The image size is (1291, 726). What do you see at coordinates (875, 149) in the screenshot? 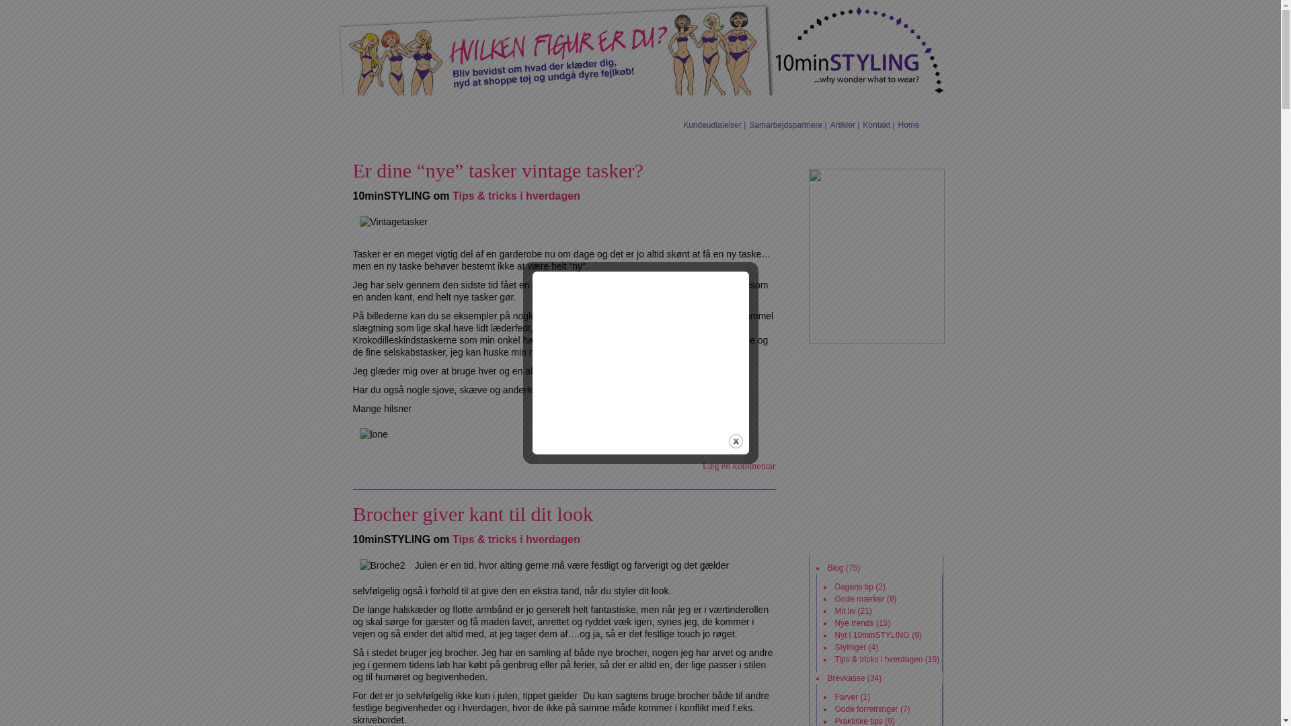
I see `Login til inspiration` at bounding box center [875, 149].